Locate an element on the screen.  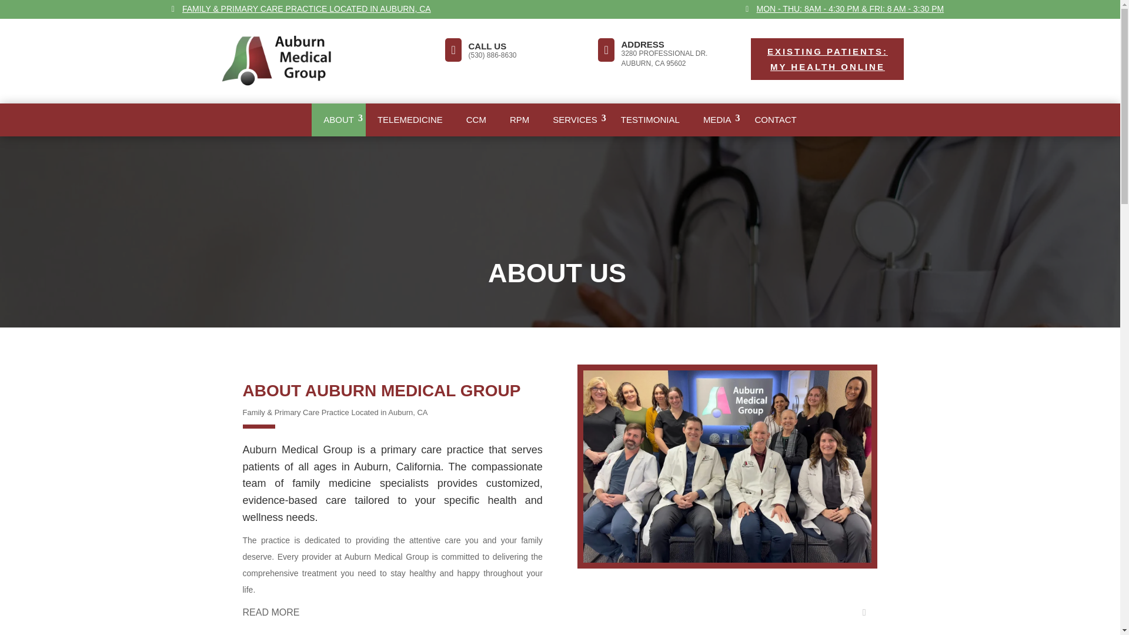
RPM is located at coordinates (519, 120).